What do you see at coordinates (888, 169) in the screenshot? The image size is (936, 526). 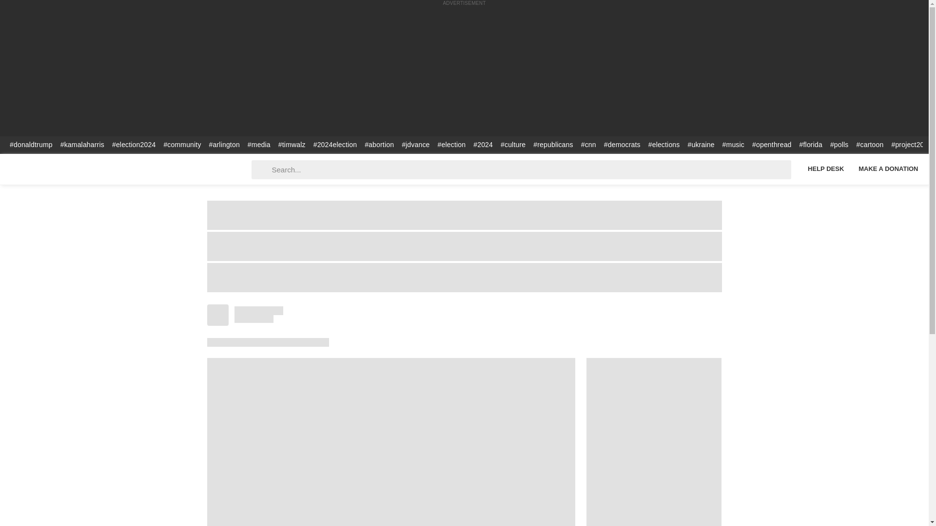 I see `MAKE A DONATION` at bounding box center [888, 169].